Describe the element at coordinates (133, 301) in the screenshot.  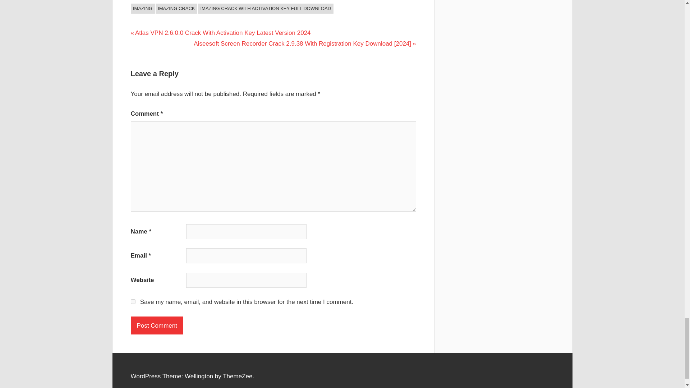
I see `yes` at that location.